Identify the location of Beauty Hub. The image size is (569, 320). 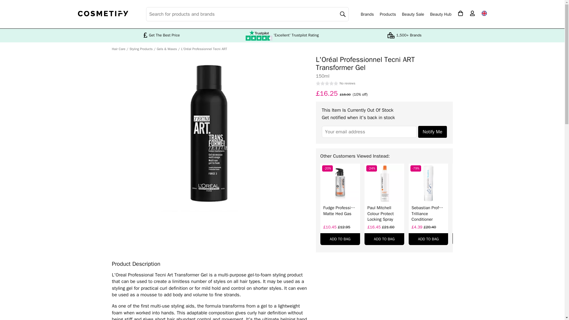
(440, 14).